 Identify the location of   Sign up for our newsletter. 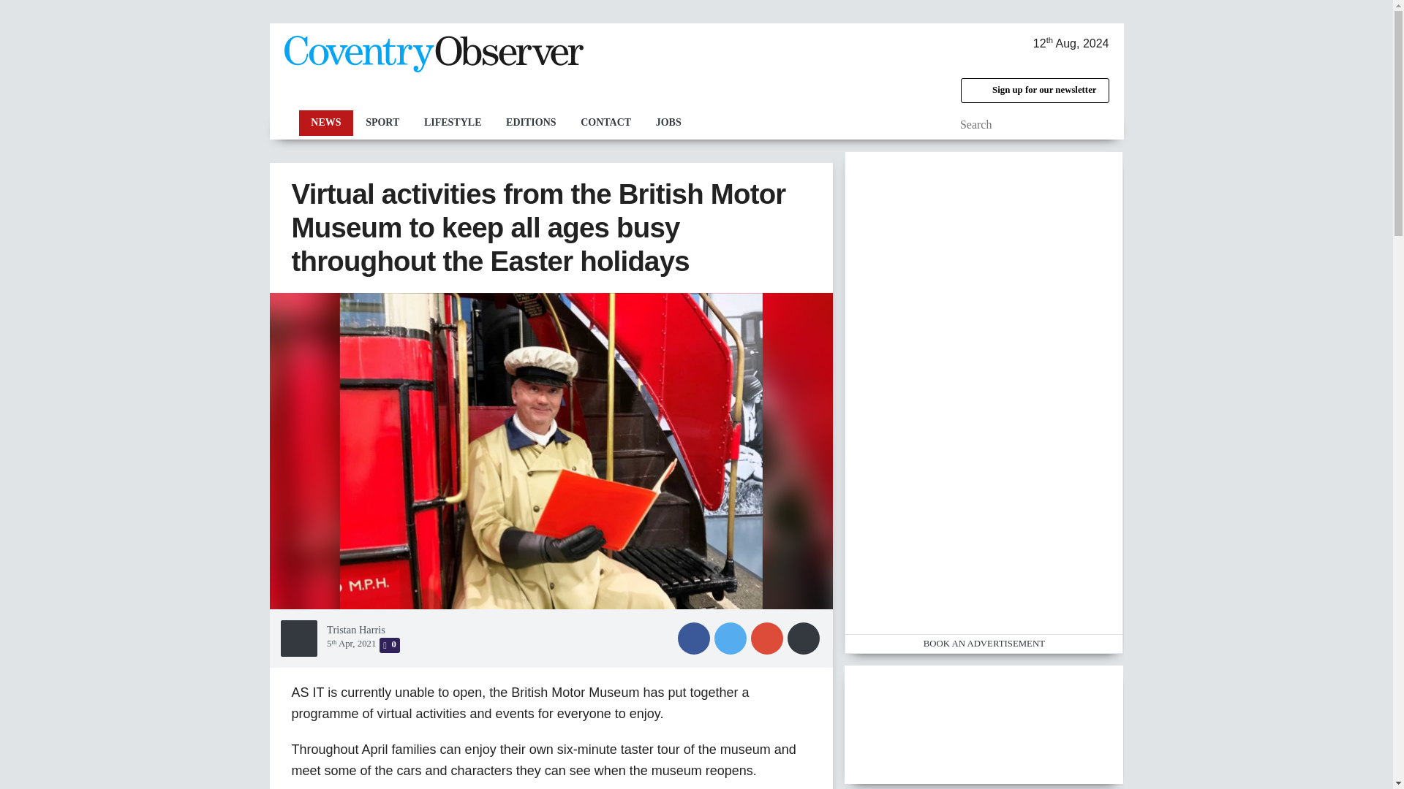
(1034, 91).